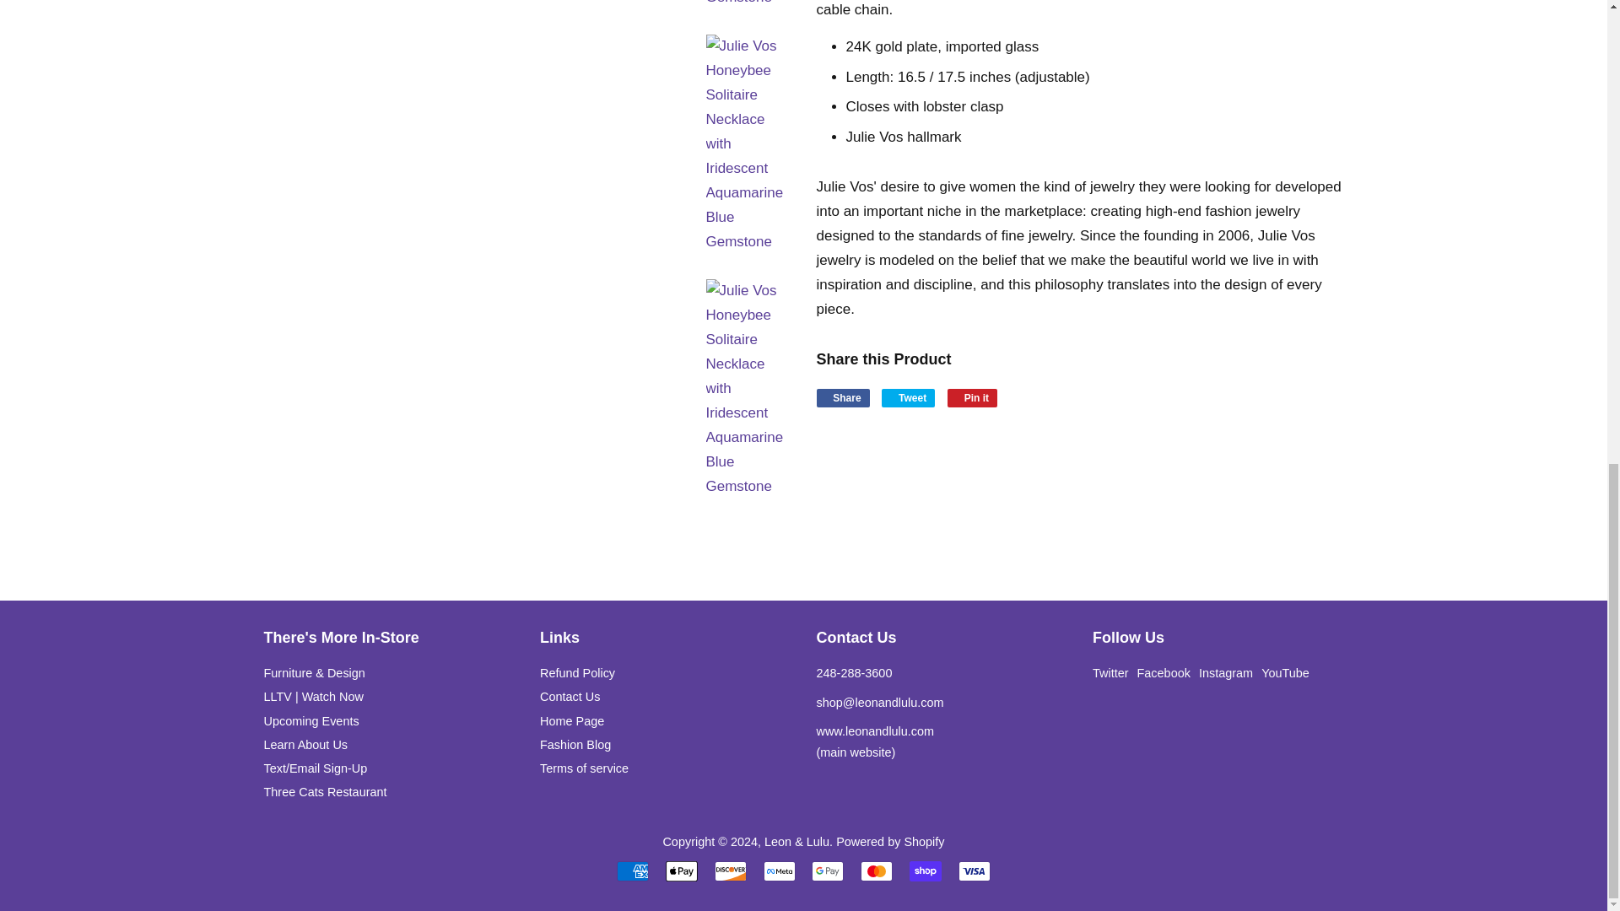 The image size is (1620, 911). I want to click on Share on Facebook, so click(843, 398).